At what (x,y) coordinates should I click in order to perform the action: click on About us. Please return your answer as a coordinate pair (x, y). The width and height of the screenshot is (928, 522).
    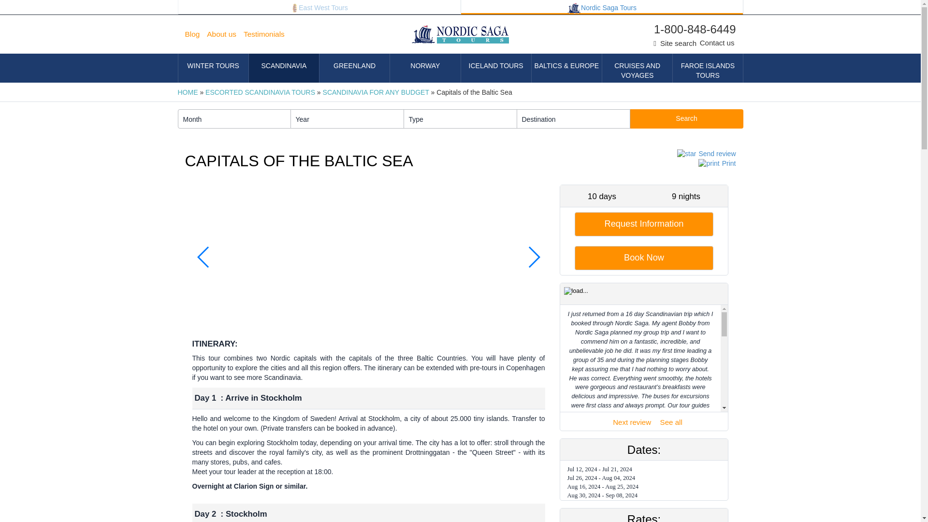
    Looking at the image, I should click on (225, 34).